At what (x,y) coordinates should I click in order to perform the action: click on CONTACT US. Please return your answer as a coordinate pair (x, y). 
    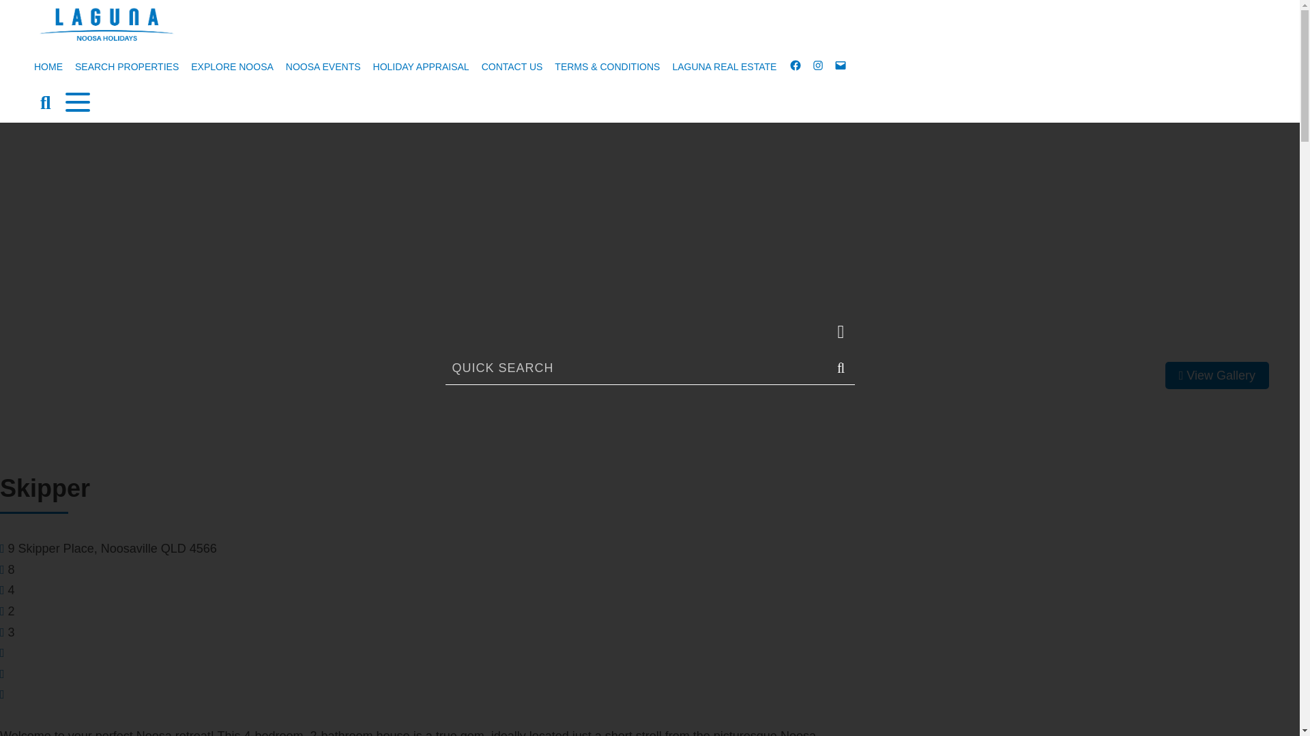
    Looking at the image, I should click on (512, 65).